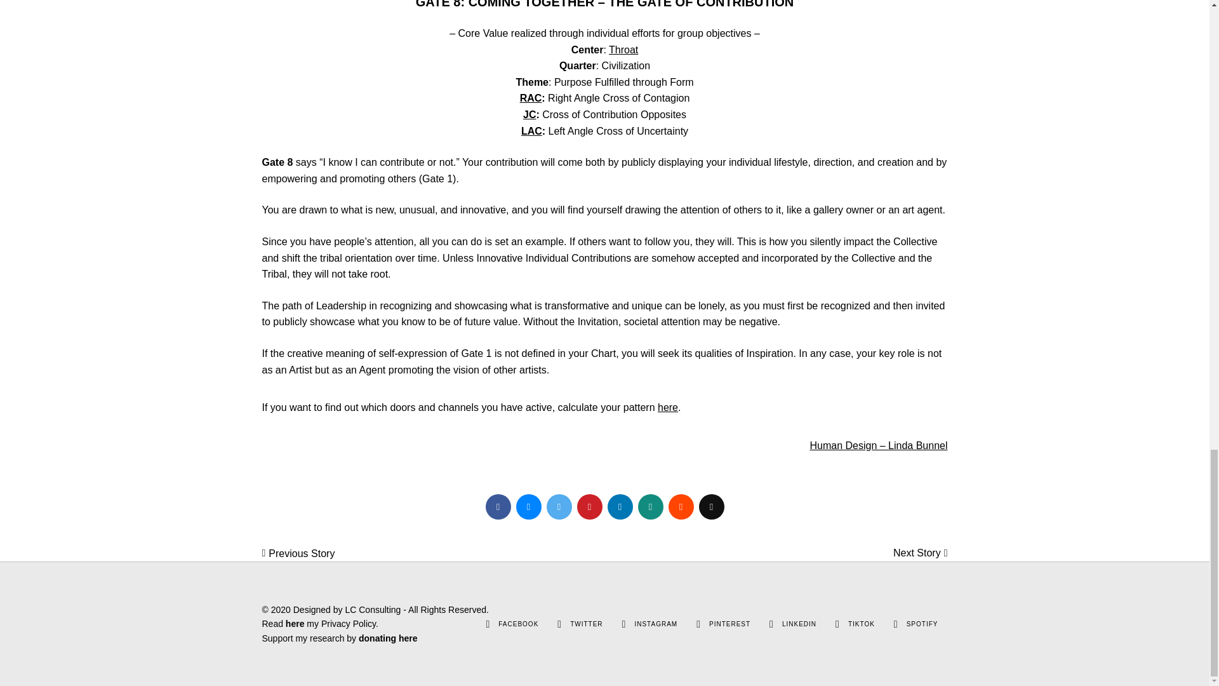  Describe the element at coordinates (668, 407) in the screenshot. I see `here` at that location.